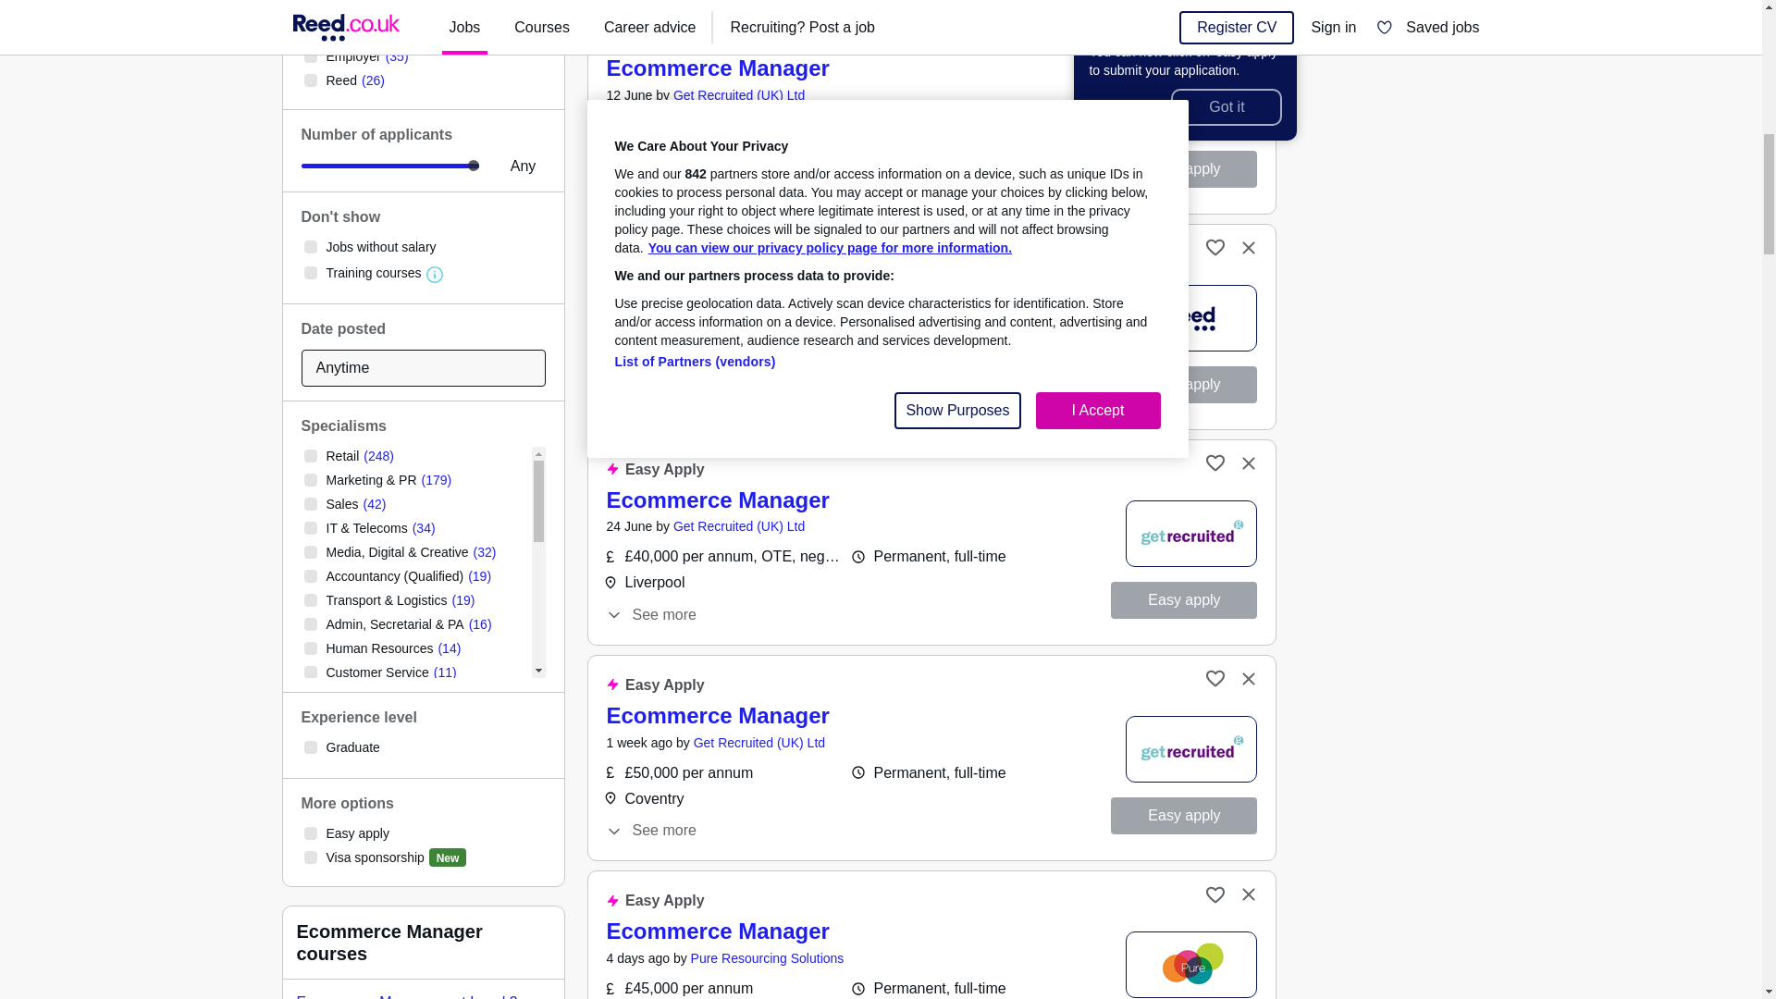  I want to click on on, so click(309, 273).